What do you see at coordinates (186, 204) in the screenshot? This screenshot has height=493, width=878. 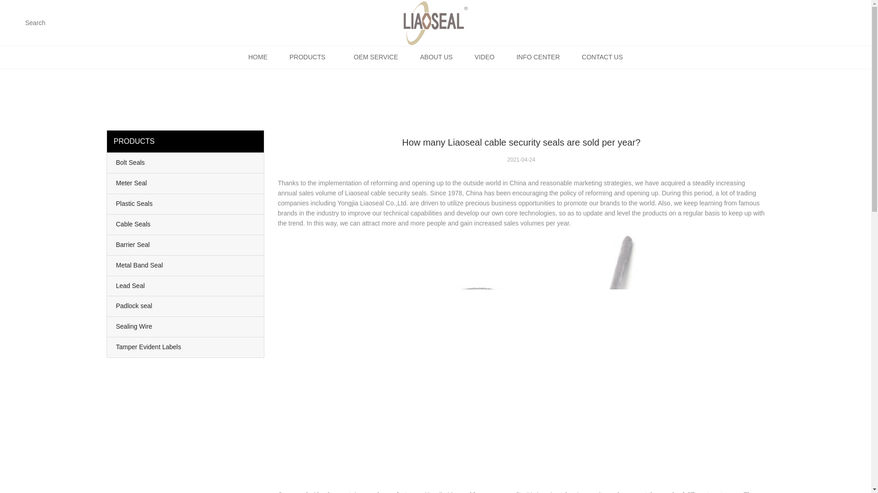 I see `Plastic Seals` at bounding box center [186, 204].